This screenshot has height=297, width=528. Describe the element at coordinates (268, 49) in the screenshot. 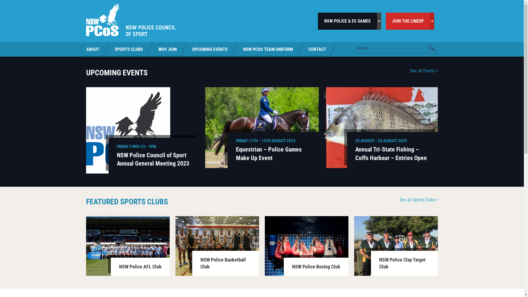

I see `NSW PCOS TEAM UNIFORM` at that location.